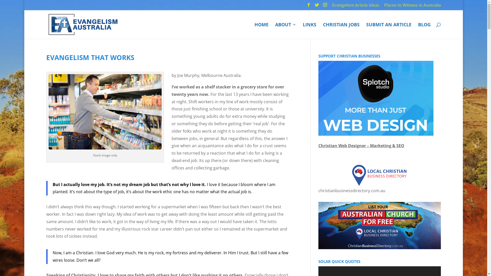 This screenshot has width=491, height=276. I want to click on CHRISTIAN JOBS, so click(341, 31).